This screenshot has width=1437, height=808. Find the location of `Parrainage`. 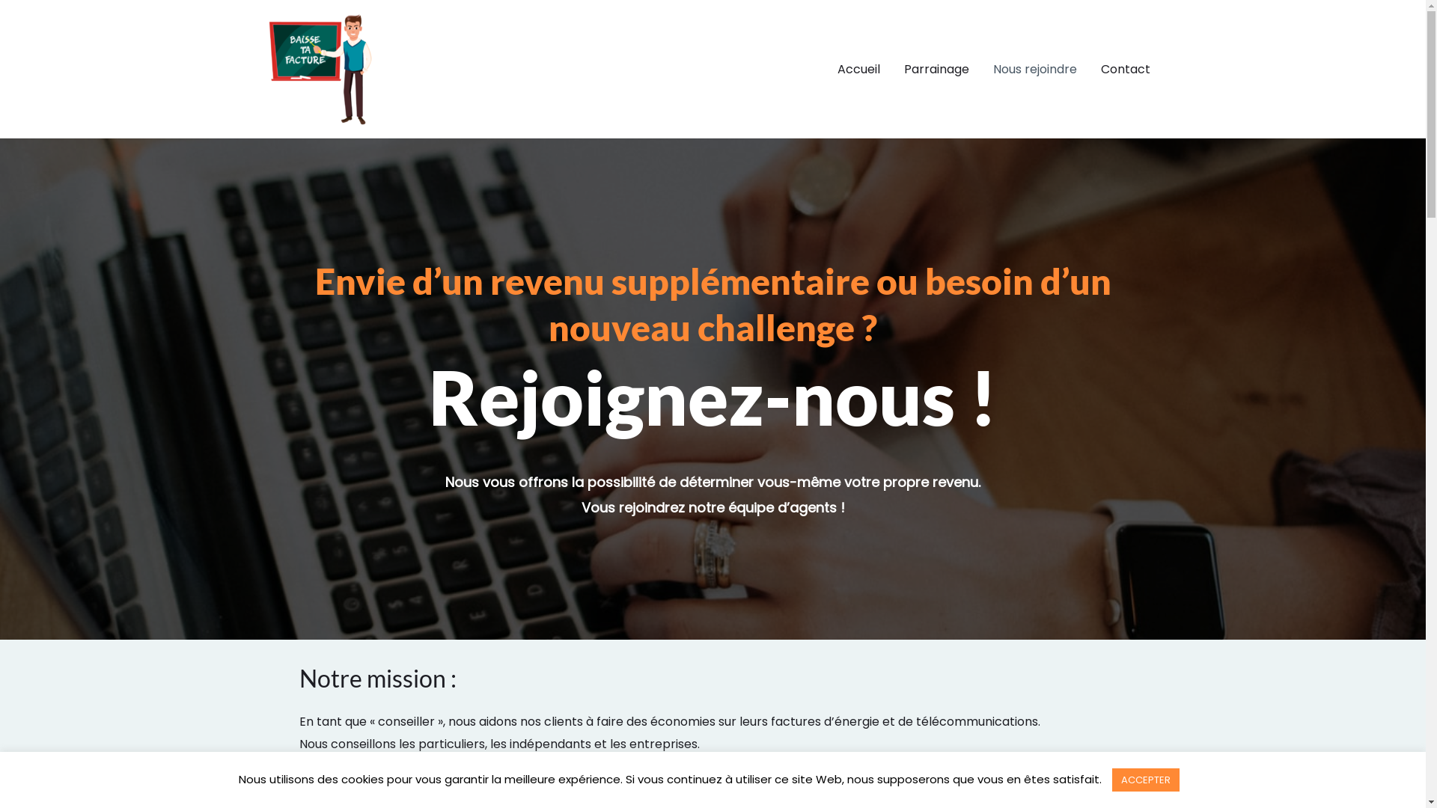

Parrainage is located at coordinates (937, 69).